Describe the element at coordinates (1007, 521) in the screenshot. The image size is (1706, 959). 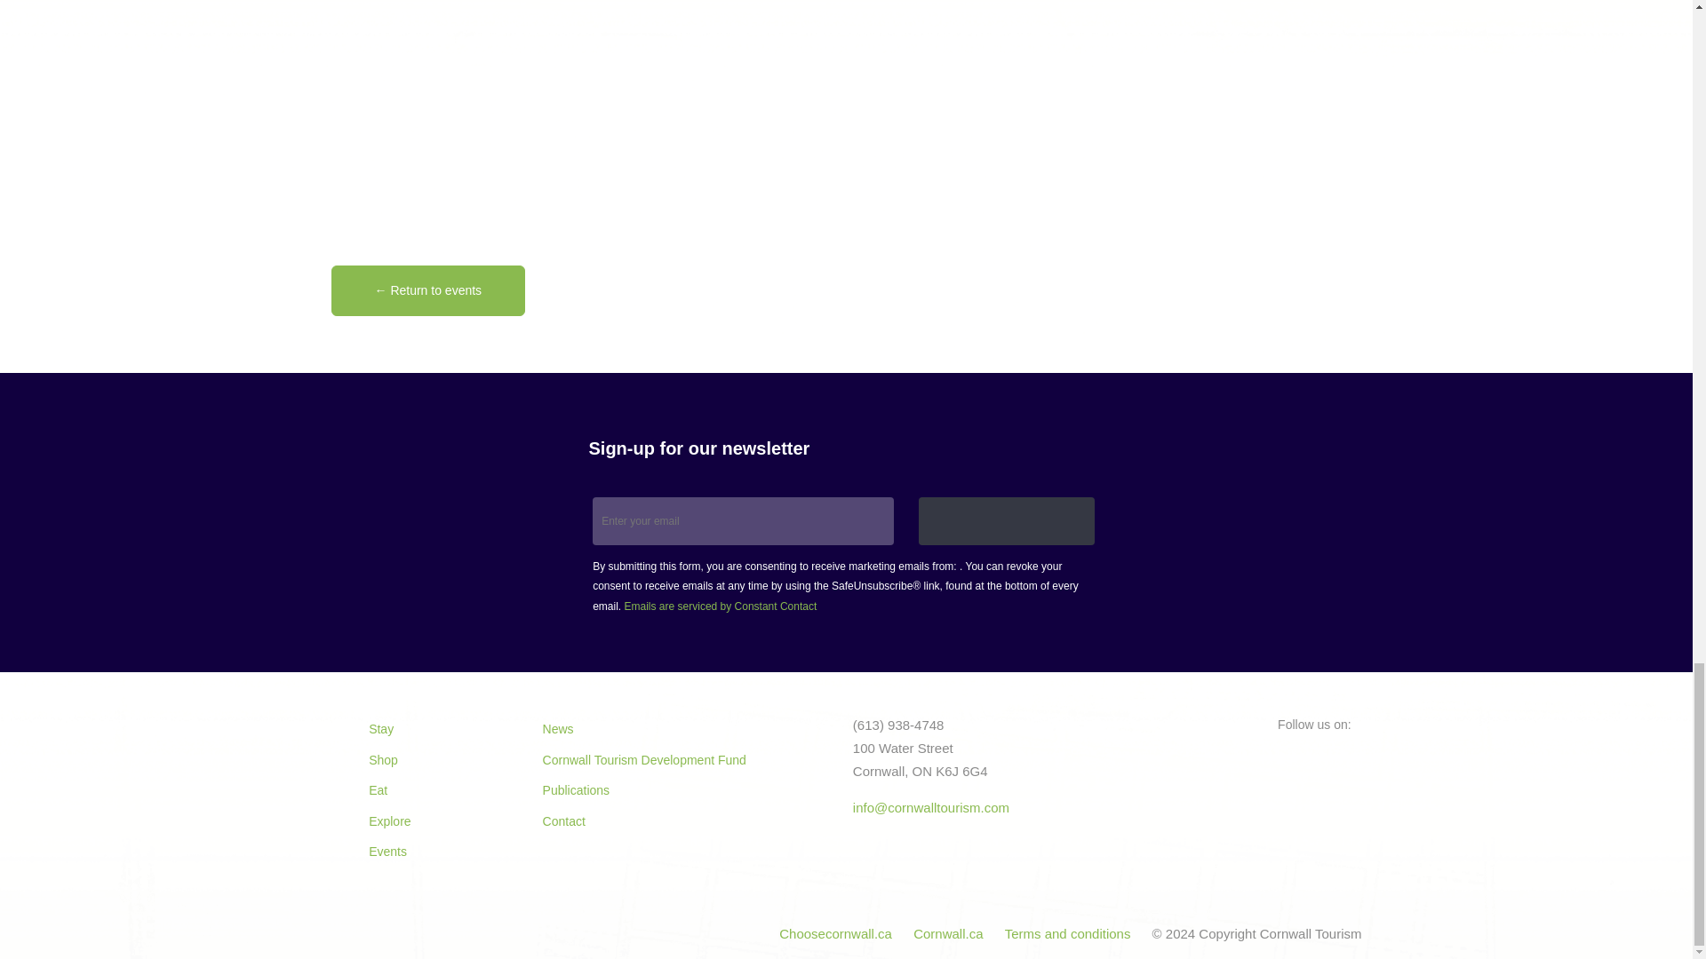
I see `Sign up` at that location.